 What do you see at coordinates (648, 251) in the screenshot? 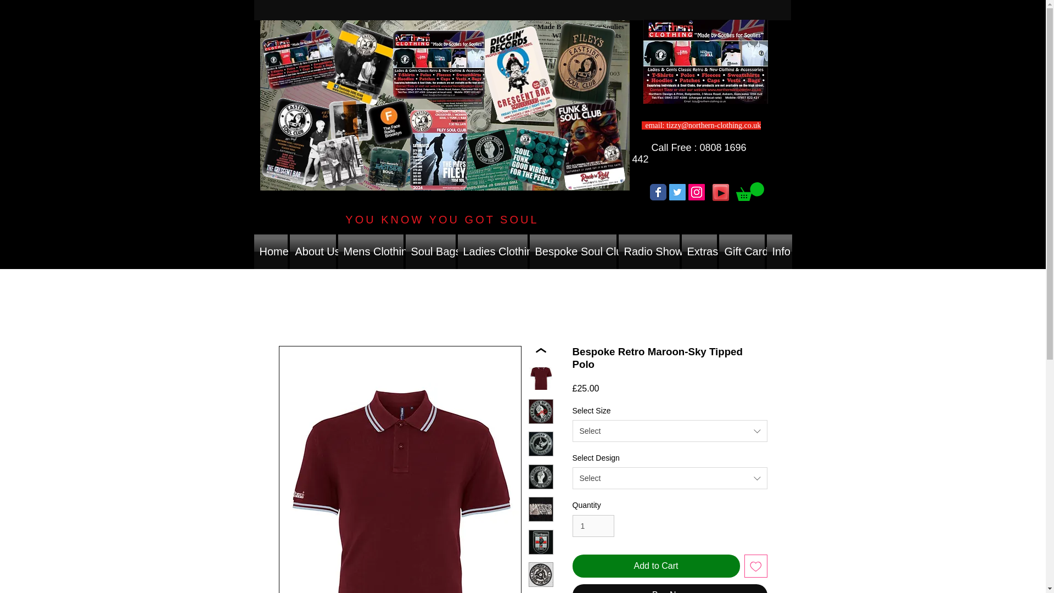
I see `Radio Shows` at bounding box center [648, 251].